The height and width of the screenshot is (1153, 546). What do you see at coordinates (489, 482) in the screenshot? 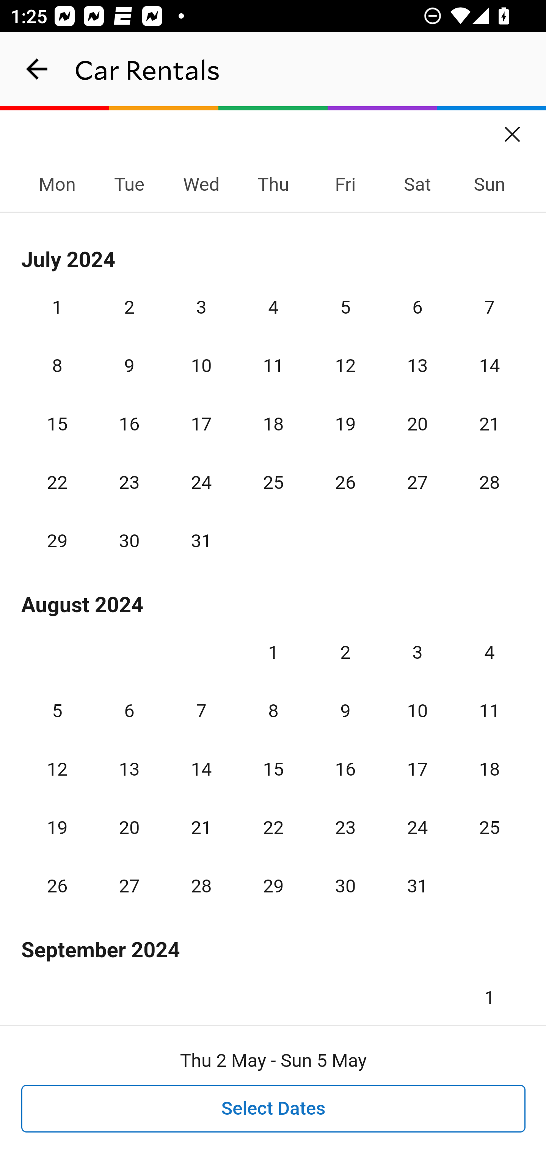
I see `28 July 2024` at bounding box center [489, 482].